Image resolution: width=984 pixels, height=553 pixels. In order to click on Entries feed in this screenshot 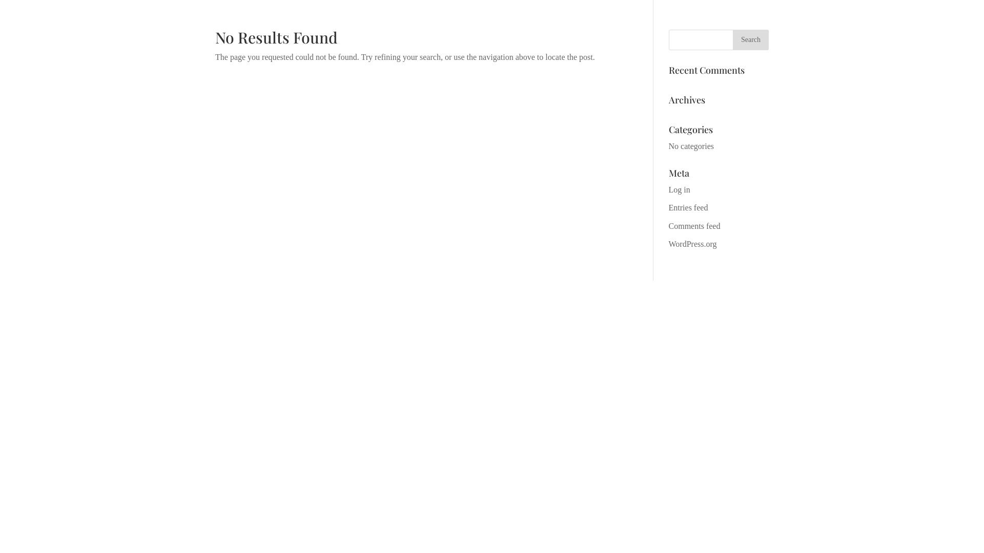, I will do `click(689, 208)`.